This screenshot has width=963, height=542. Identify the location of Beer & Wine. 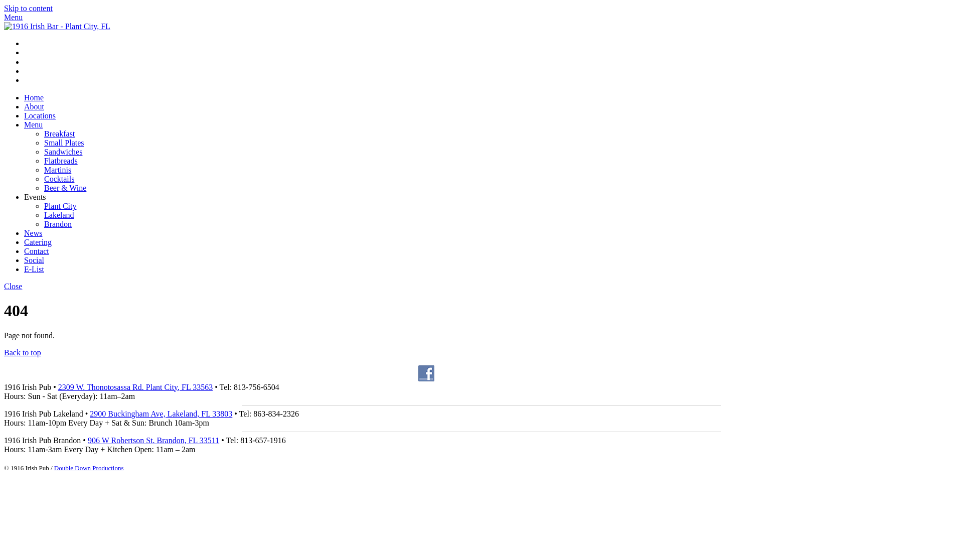
(65, 188).